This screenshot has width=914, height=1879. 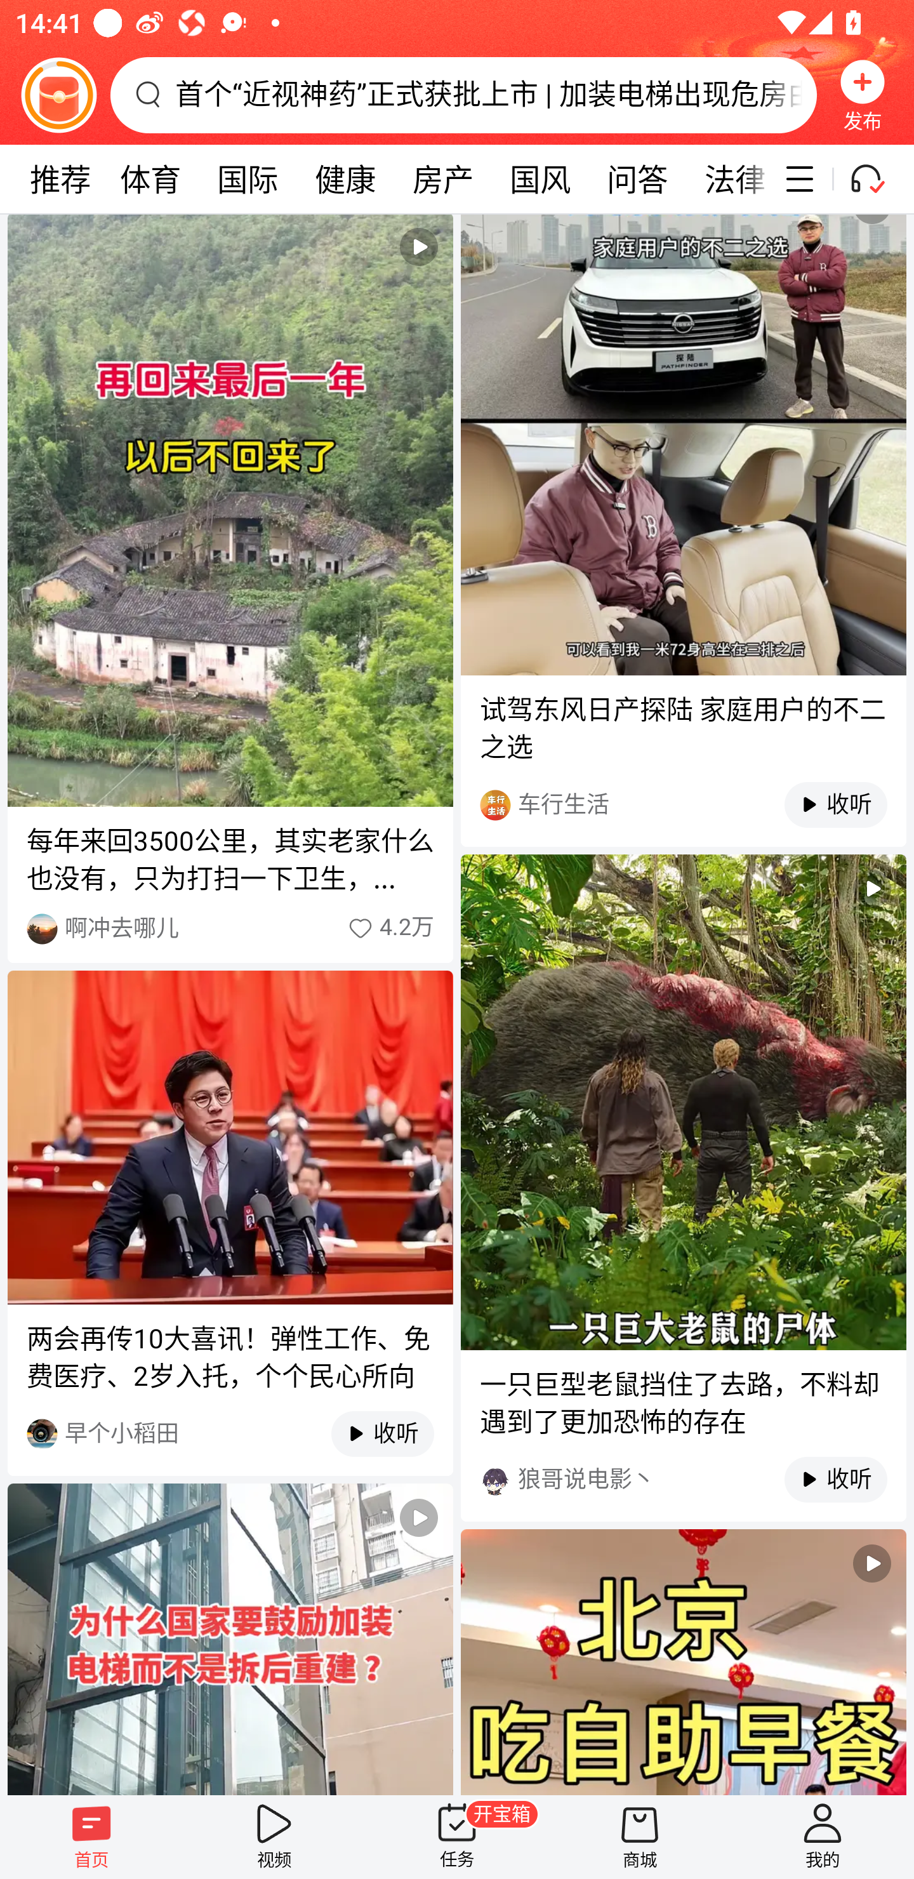 What do you see at coordinates (230, 928) in the screenshot?
I see `作者,啊冲去哪儿,按钮 啊冲去哪儿 赞4.2万 赞` at bounding box center [230, 928].